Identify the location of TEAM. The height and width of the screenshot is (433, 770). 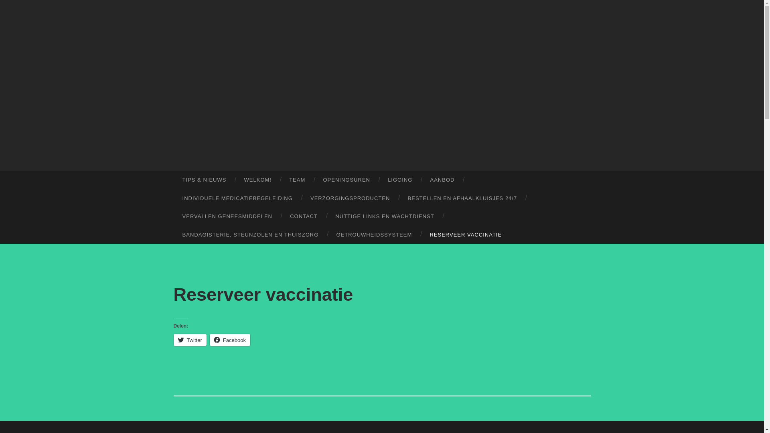
(297, 180).